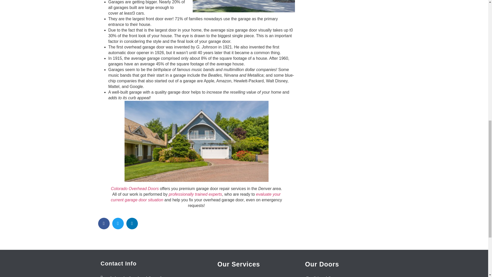 Image resolution: width=492 pixels, height=277 pixels. What do you see at coordinates (135, 189) in the screenshot?
I see `Colorado Overhead Doors` at bounding box center [135, 189].